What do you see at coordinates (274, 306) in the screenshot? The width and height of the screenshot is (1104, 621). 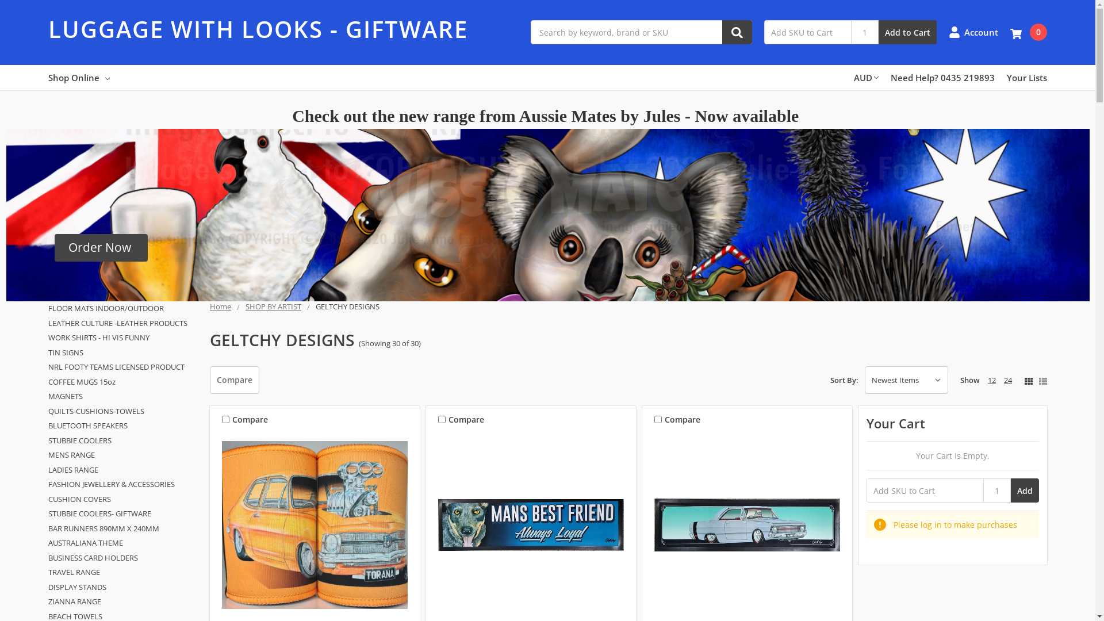 I see `SHOP BY ARTIST` at bounding box center [274, 306].